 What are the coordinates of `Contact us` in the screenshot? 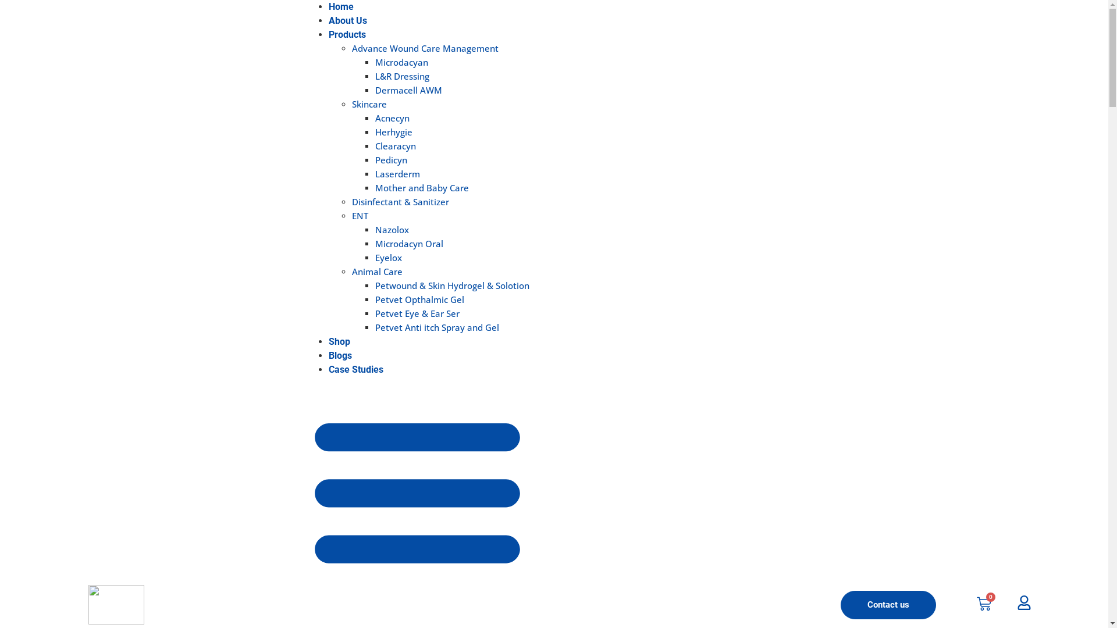 It's located at (888, 605).